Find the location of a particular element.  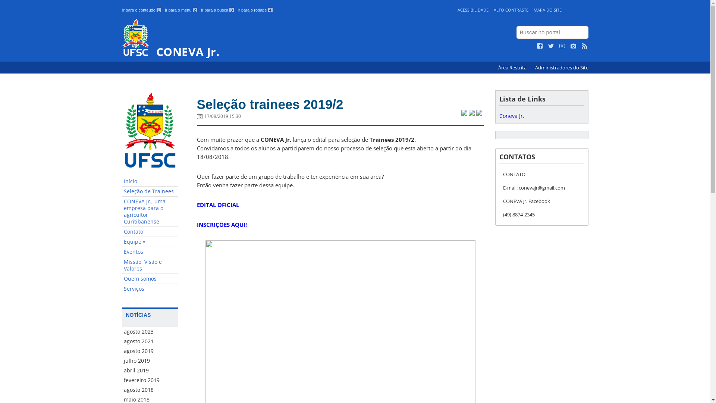

CONEVA Jr., uma empresa para o agricultor Curitibanense is located at coordinates (150, 212).